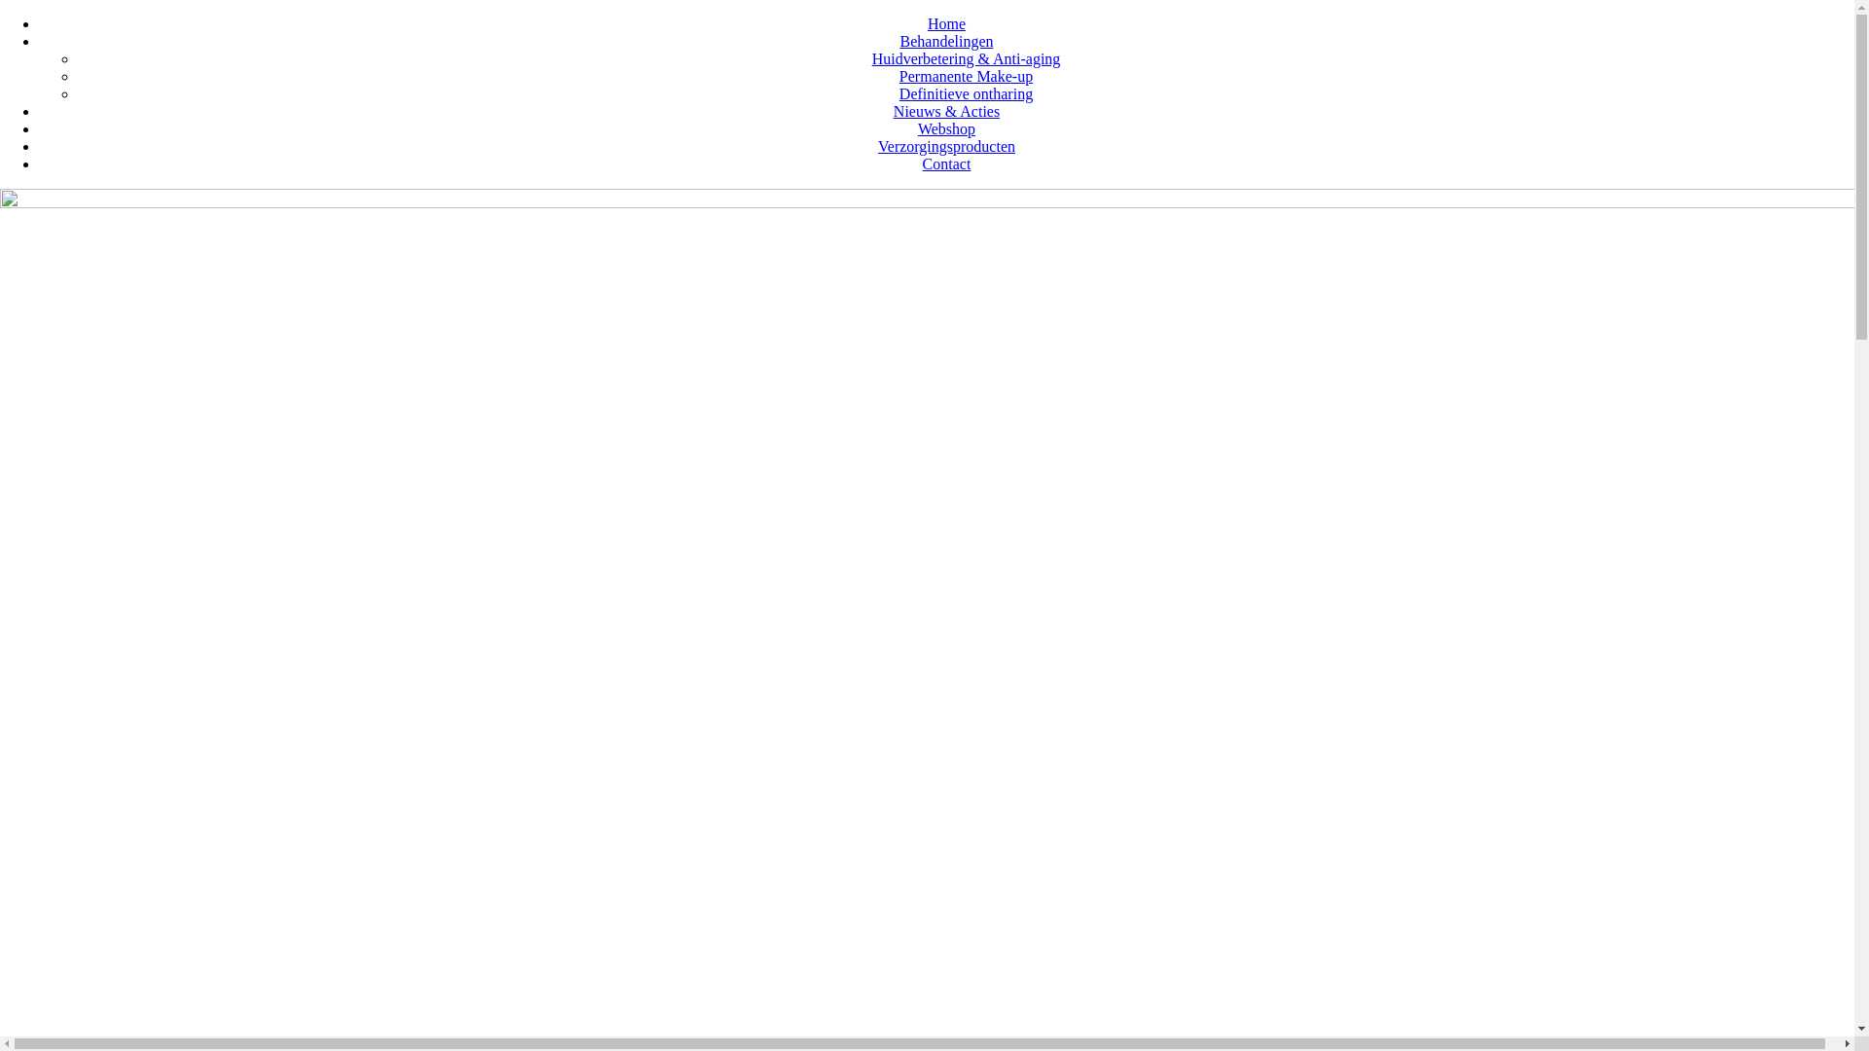 This screenshot has height=1051, width=1869. Describe the element at coordinates (967, 58) in the screenshot. I see `Huidverbetering & Anti-aging` at that location.